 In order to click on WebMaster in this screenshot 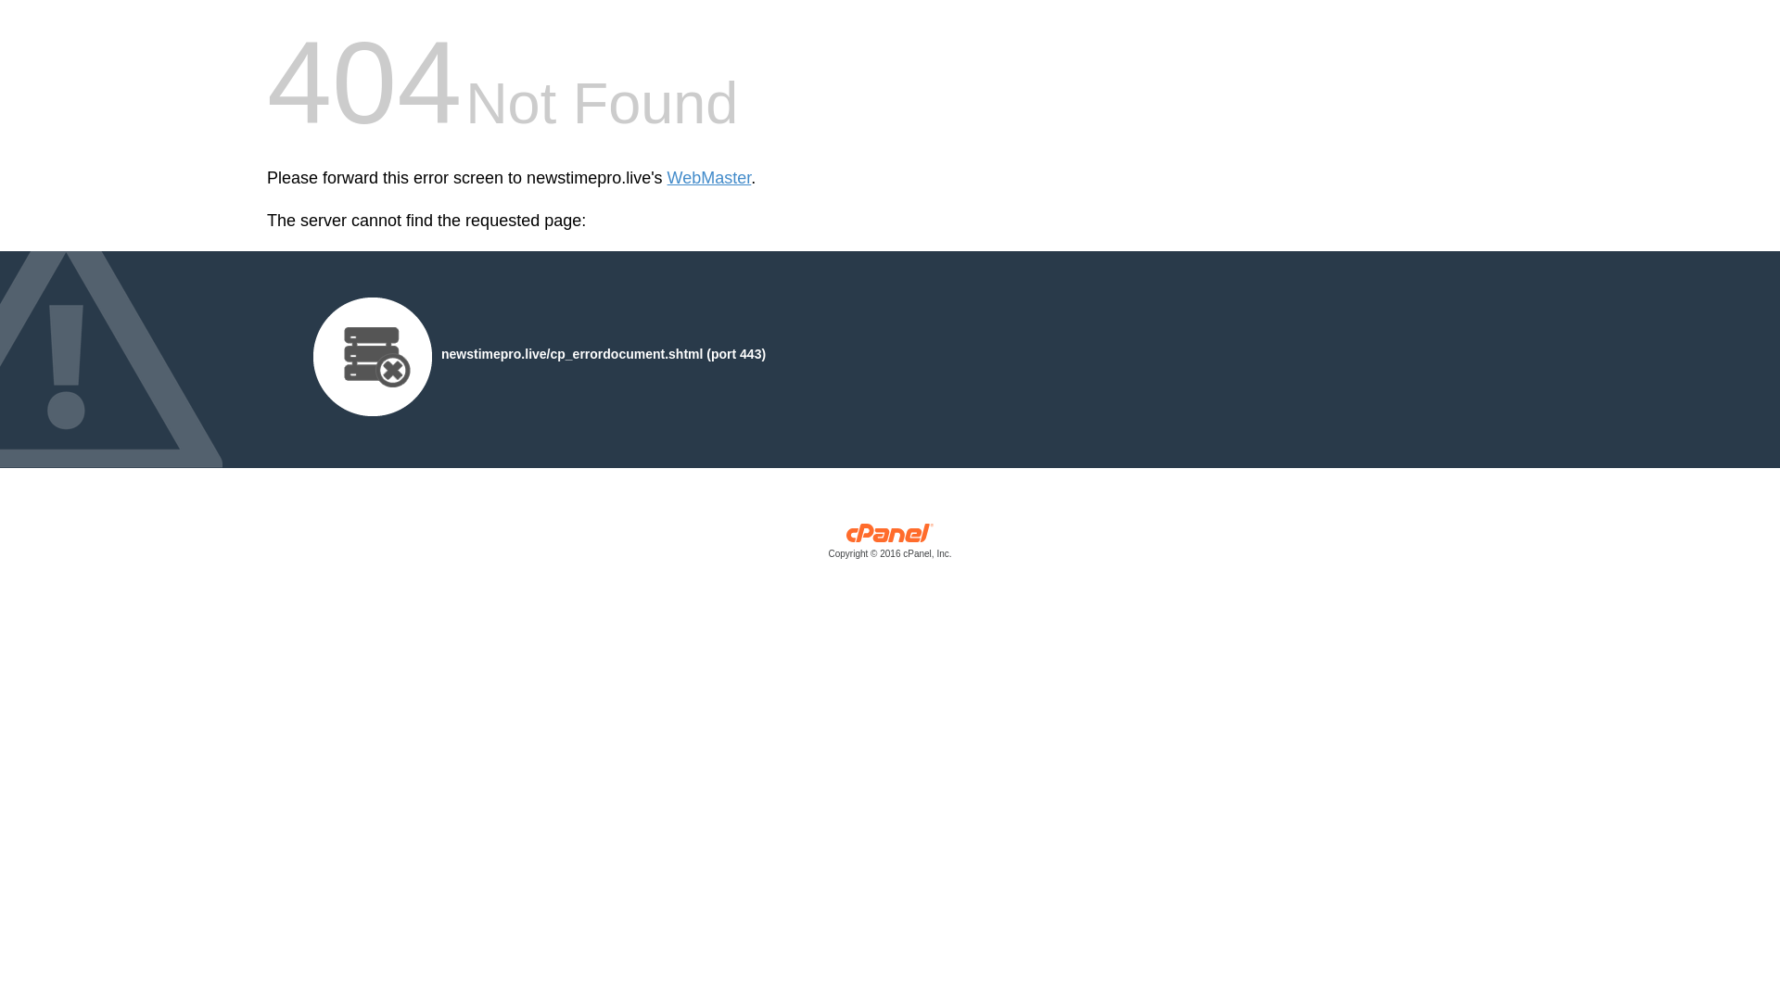, I will do `click(709, 178)`.